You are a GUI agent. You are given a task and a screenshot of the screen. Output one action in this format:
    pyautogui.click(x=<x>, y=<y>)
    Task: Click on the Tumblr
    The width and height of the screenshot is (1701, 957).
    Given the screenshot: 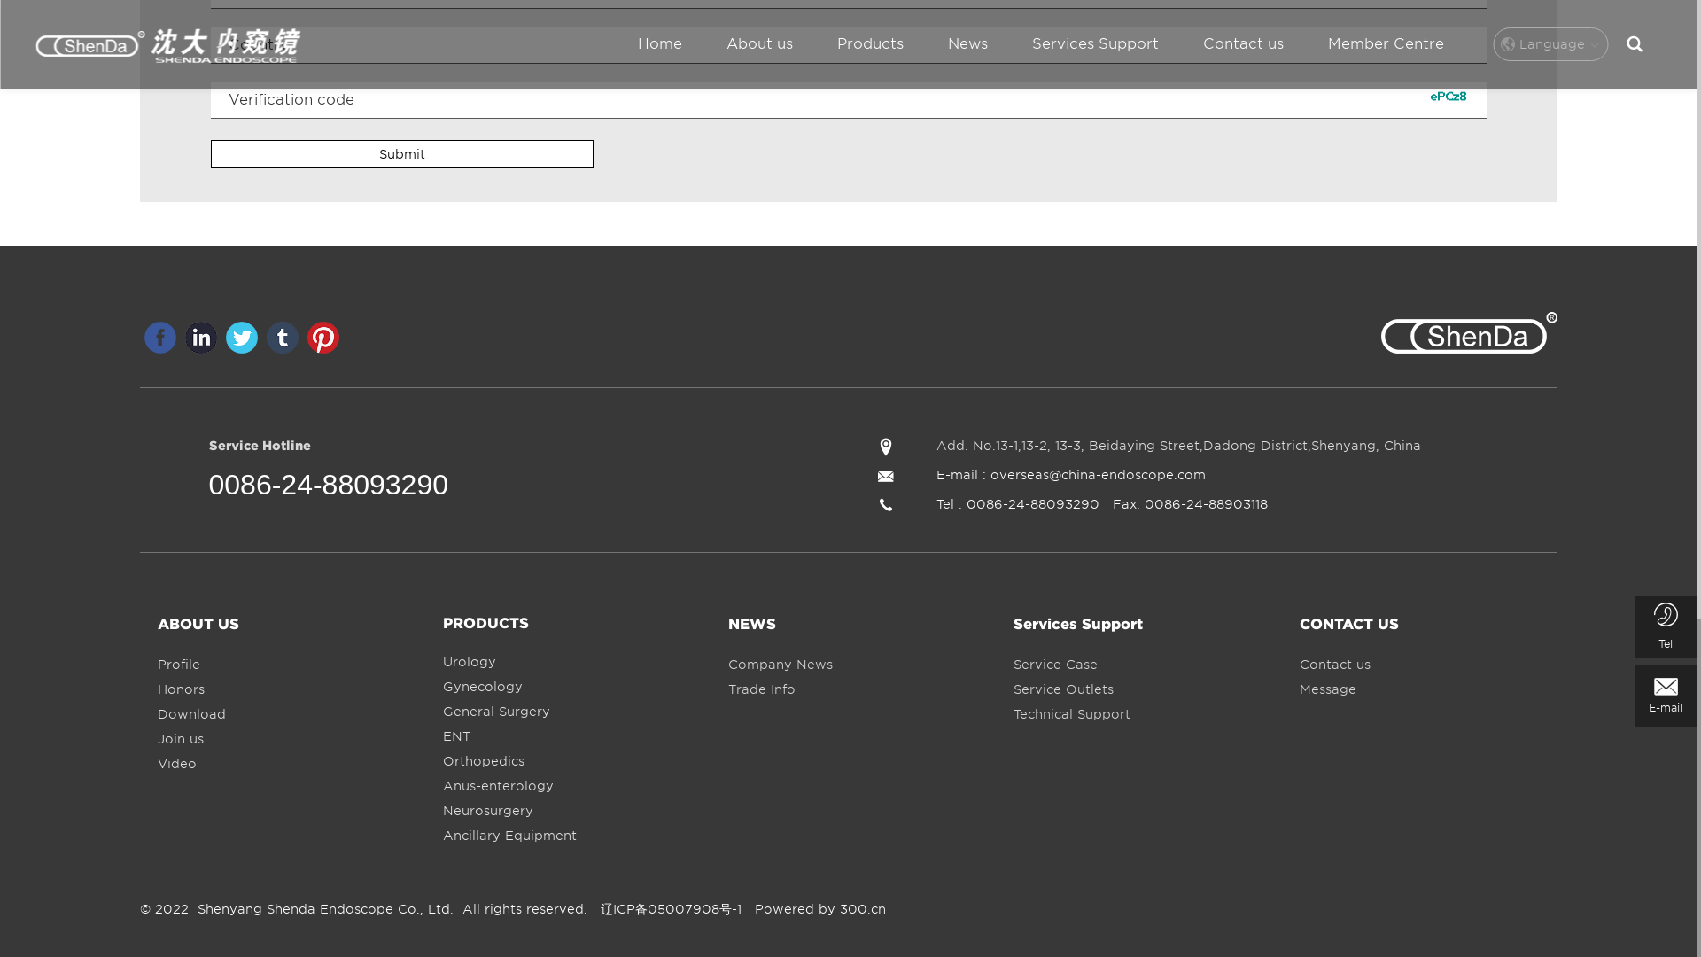 What is the action you would take?
    pyautogui.click(x=282, y=337)
    